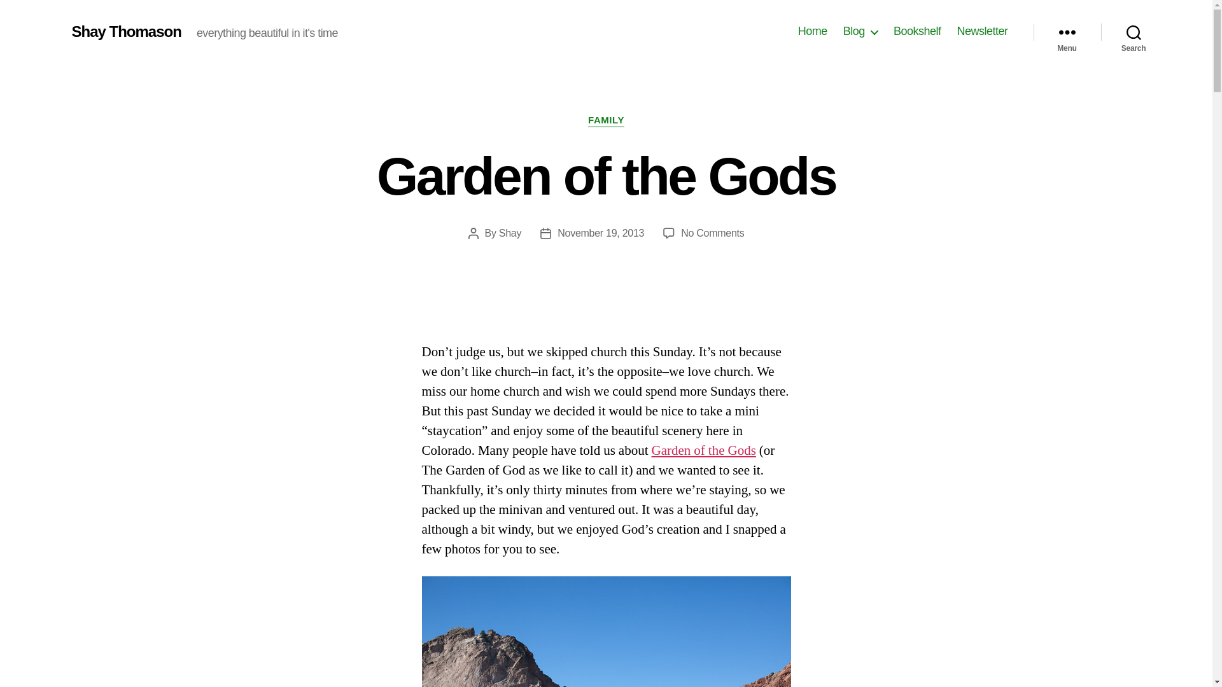  Describe the element at coordinates (704, 450) in the screenshot. I see `Blog` at that location.